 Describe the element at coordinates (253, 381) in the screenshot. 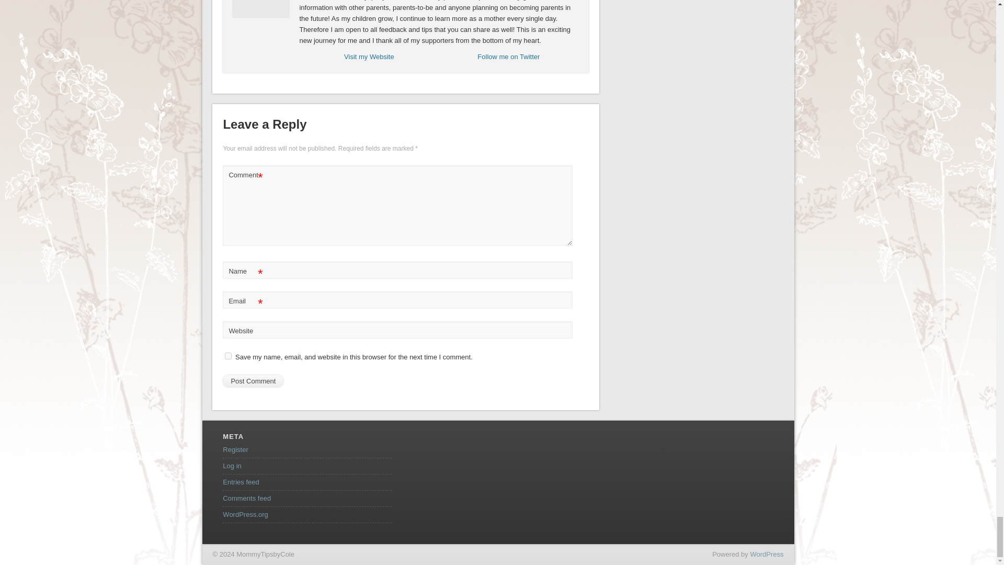

I see `Post Comment` at that location.